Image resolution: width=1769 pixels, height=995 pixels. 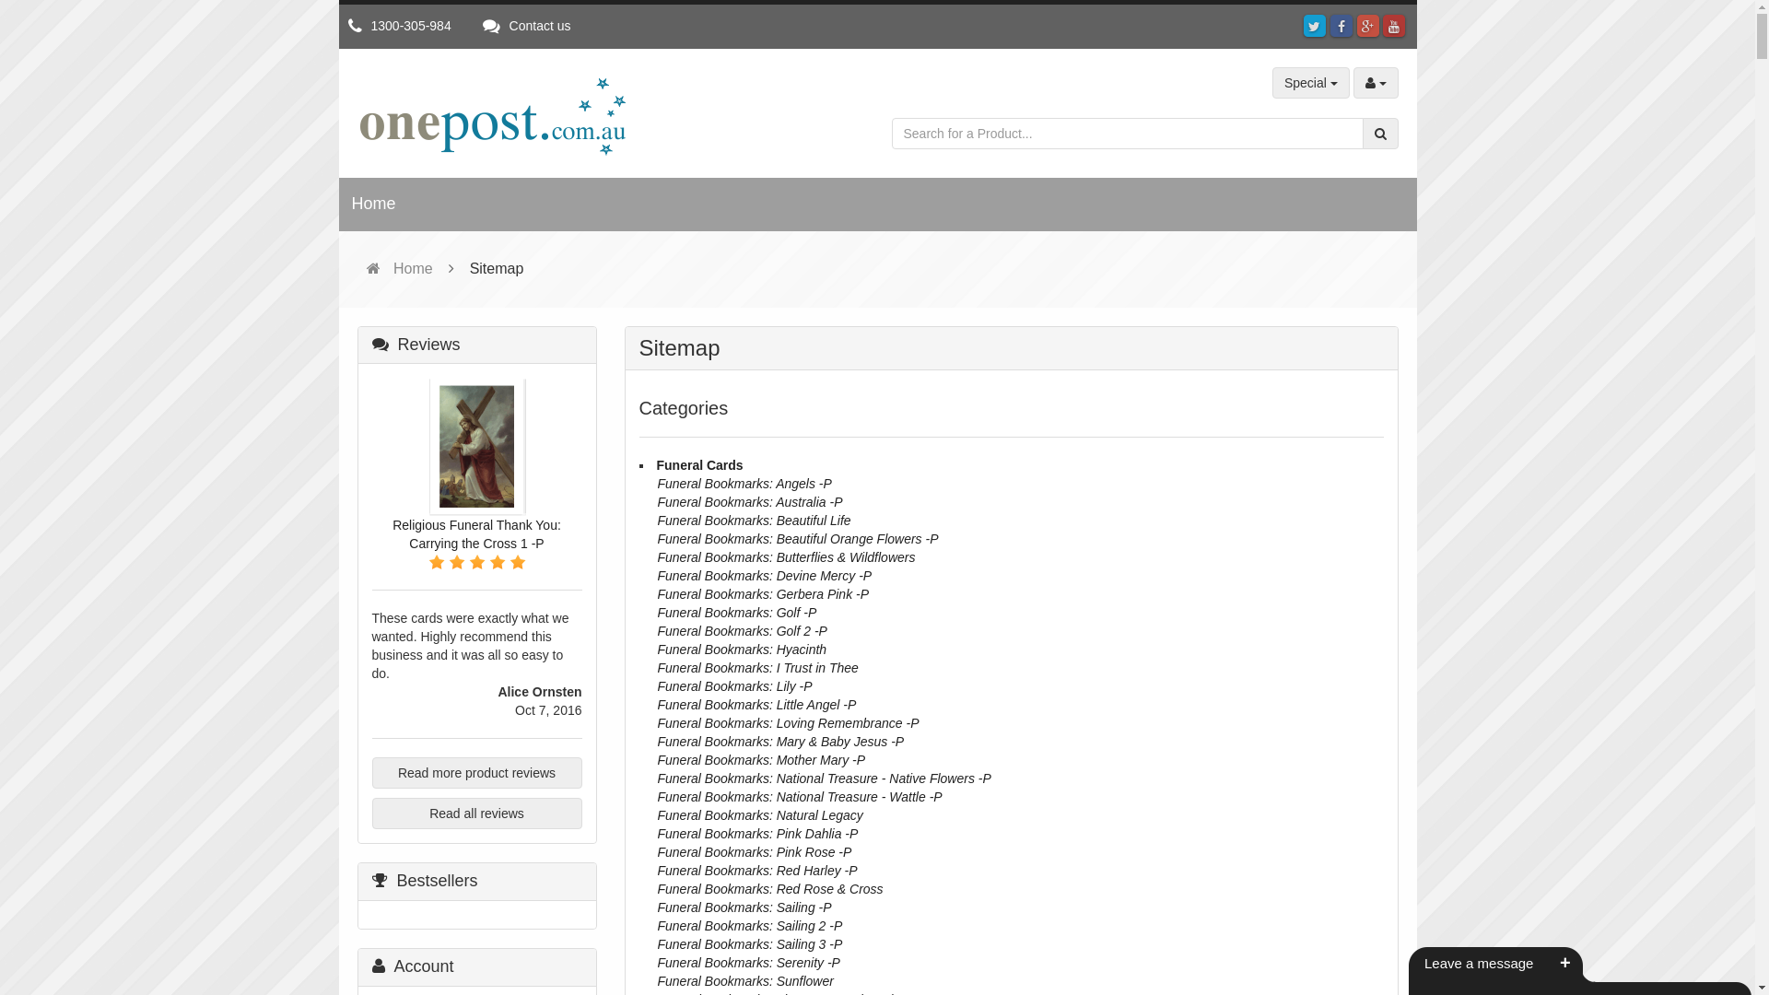 What do you see at coordinates (749, 963) in the screenshot?
I see `Funeral Bookmarks: Serenity -P` at bounding box center [749, 963].